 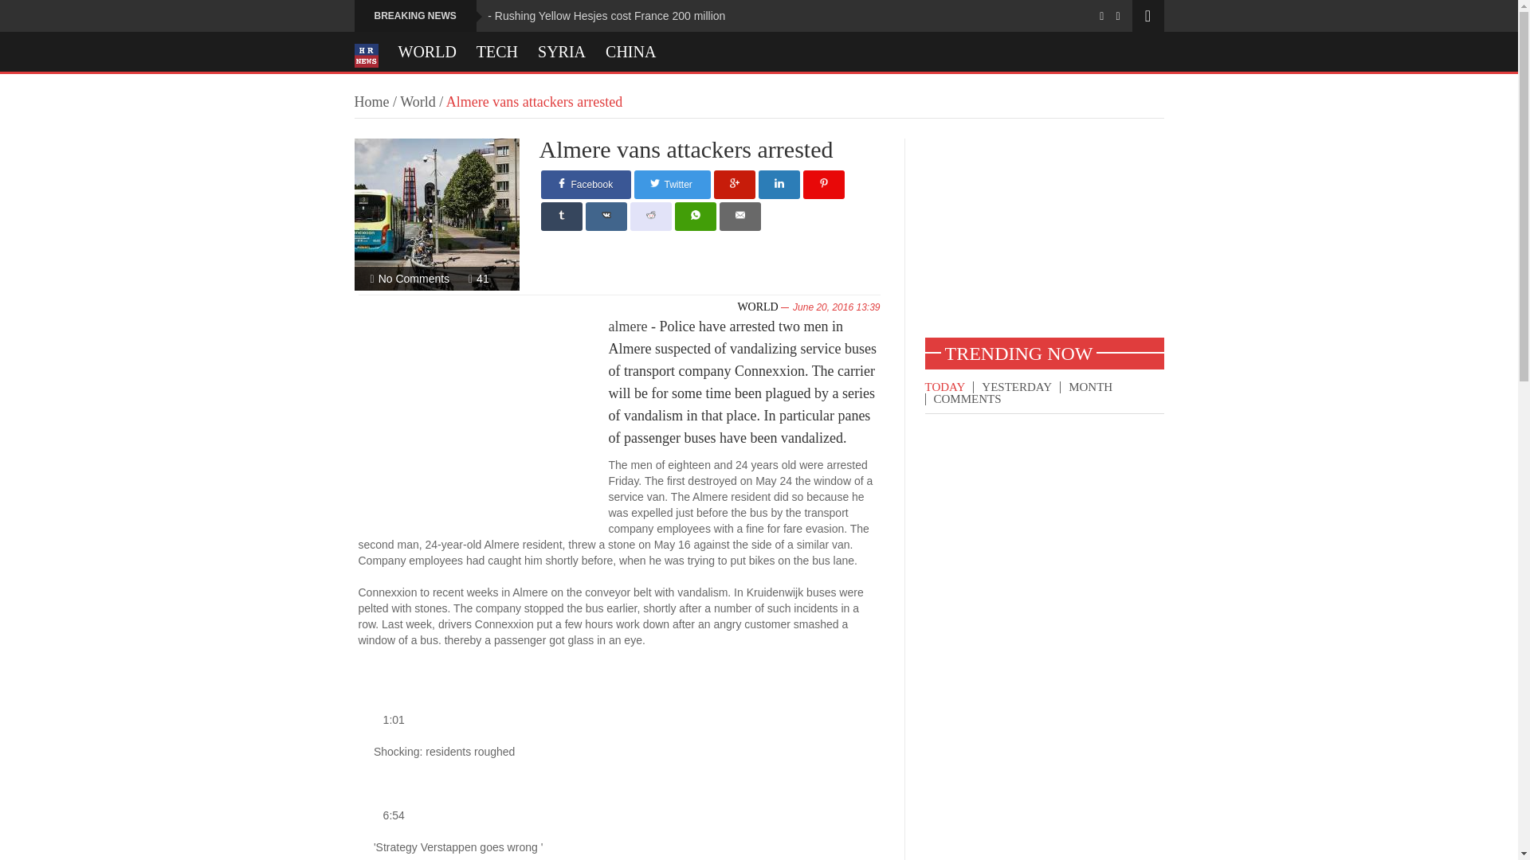 I want to click on Advertisement, so click(x=1043, y=237).